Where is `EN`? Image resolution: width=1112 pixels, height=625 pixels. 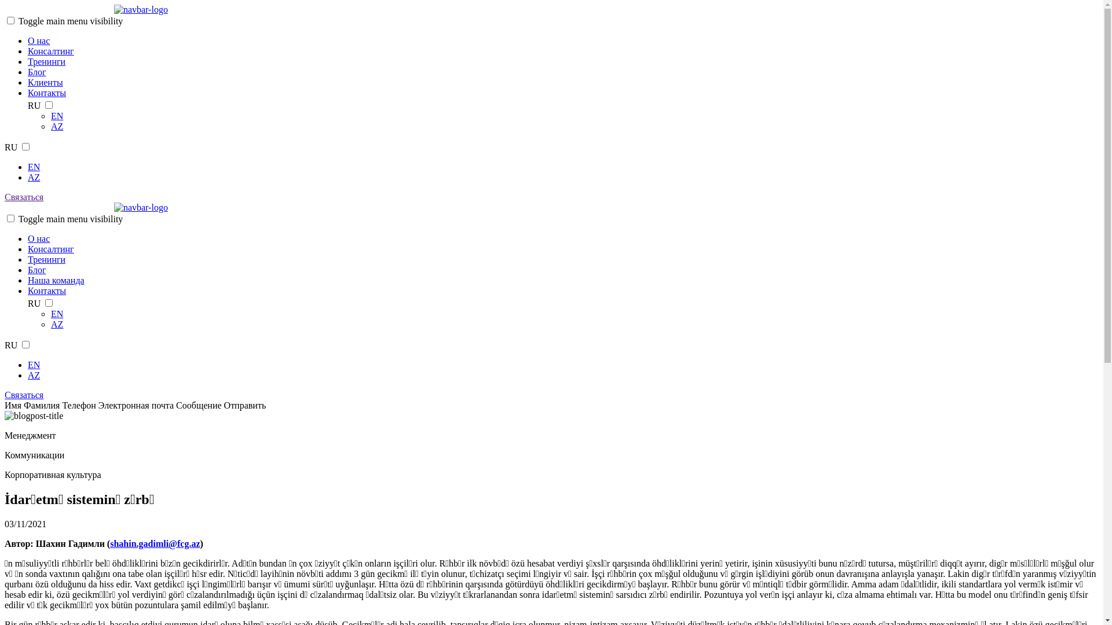
EN is located at coordinates (57, 116).